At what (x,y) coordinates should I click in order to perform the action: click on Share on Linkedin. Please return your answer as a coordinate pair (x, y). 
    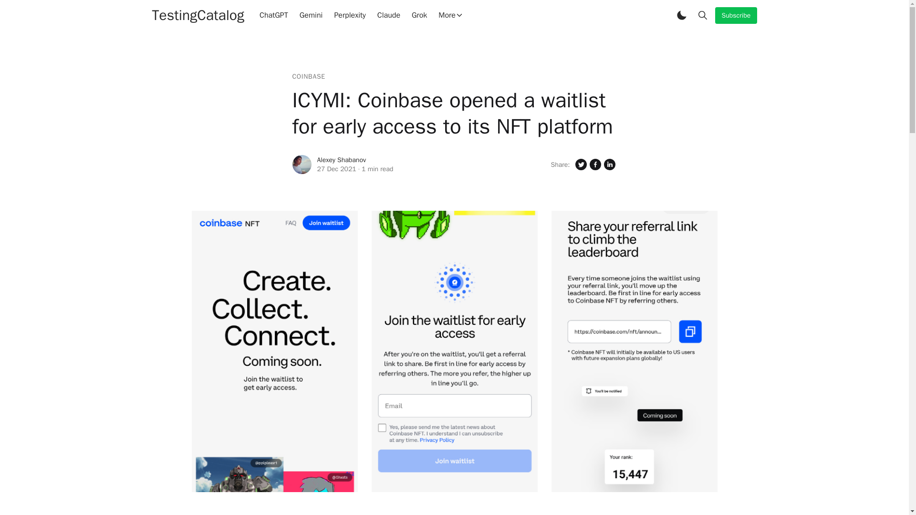
    Looking at the image, I should click on (609, 164).